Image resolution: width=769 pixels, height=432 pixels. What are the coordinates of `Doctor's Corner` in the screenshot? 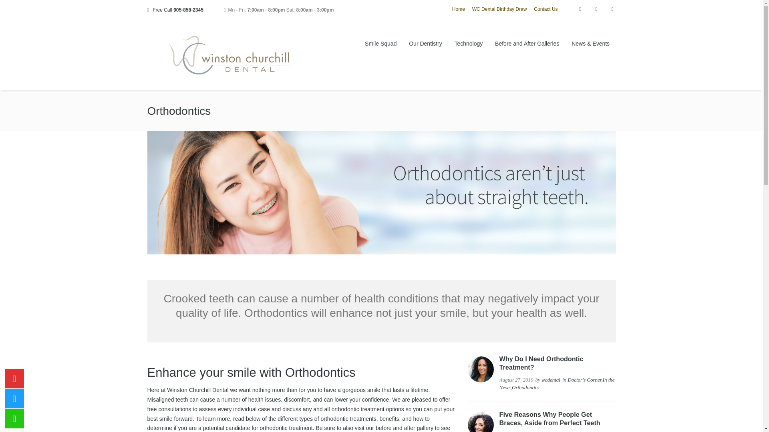 It's located at (584, 379).